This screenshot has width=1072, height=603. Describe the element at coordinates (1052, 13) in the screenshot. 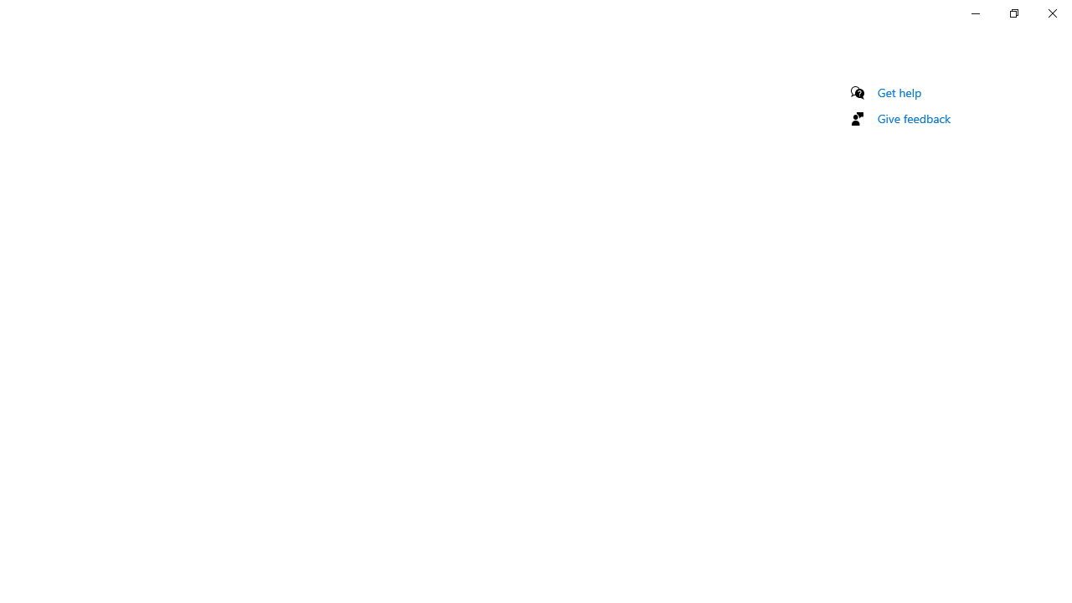

I see `Close Settings` at that location.